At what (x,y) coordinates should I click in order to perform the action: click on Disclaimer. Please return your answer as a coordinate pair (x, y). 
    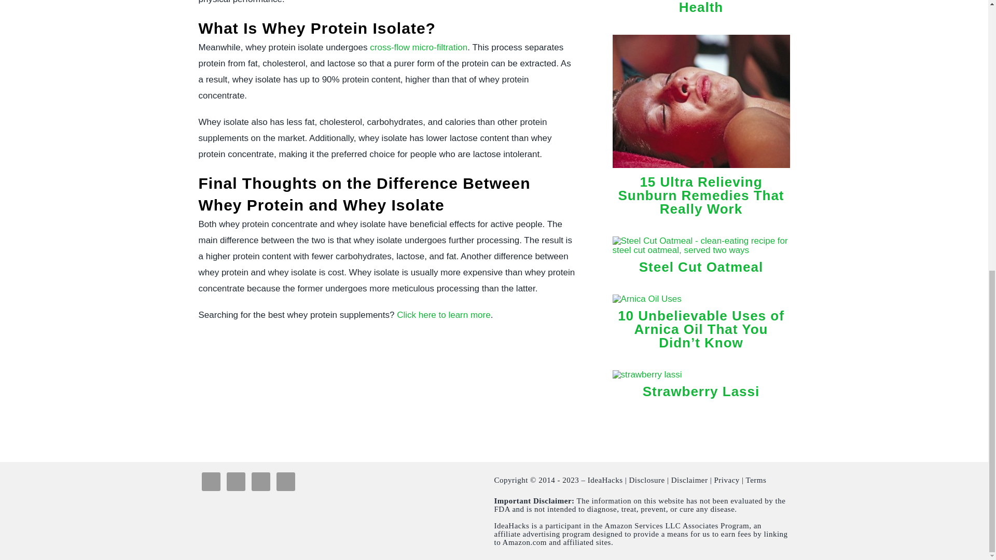
    Looking at the image, I should click on (690, 480).